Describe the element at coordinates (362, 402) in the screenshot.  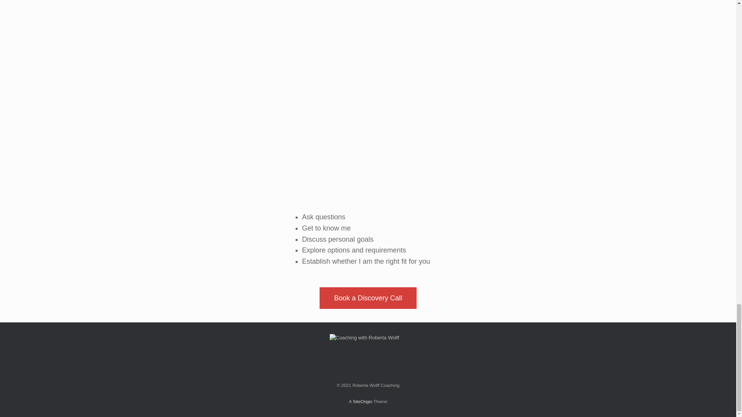
I see `SiteOrigin` at that location.